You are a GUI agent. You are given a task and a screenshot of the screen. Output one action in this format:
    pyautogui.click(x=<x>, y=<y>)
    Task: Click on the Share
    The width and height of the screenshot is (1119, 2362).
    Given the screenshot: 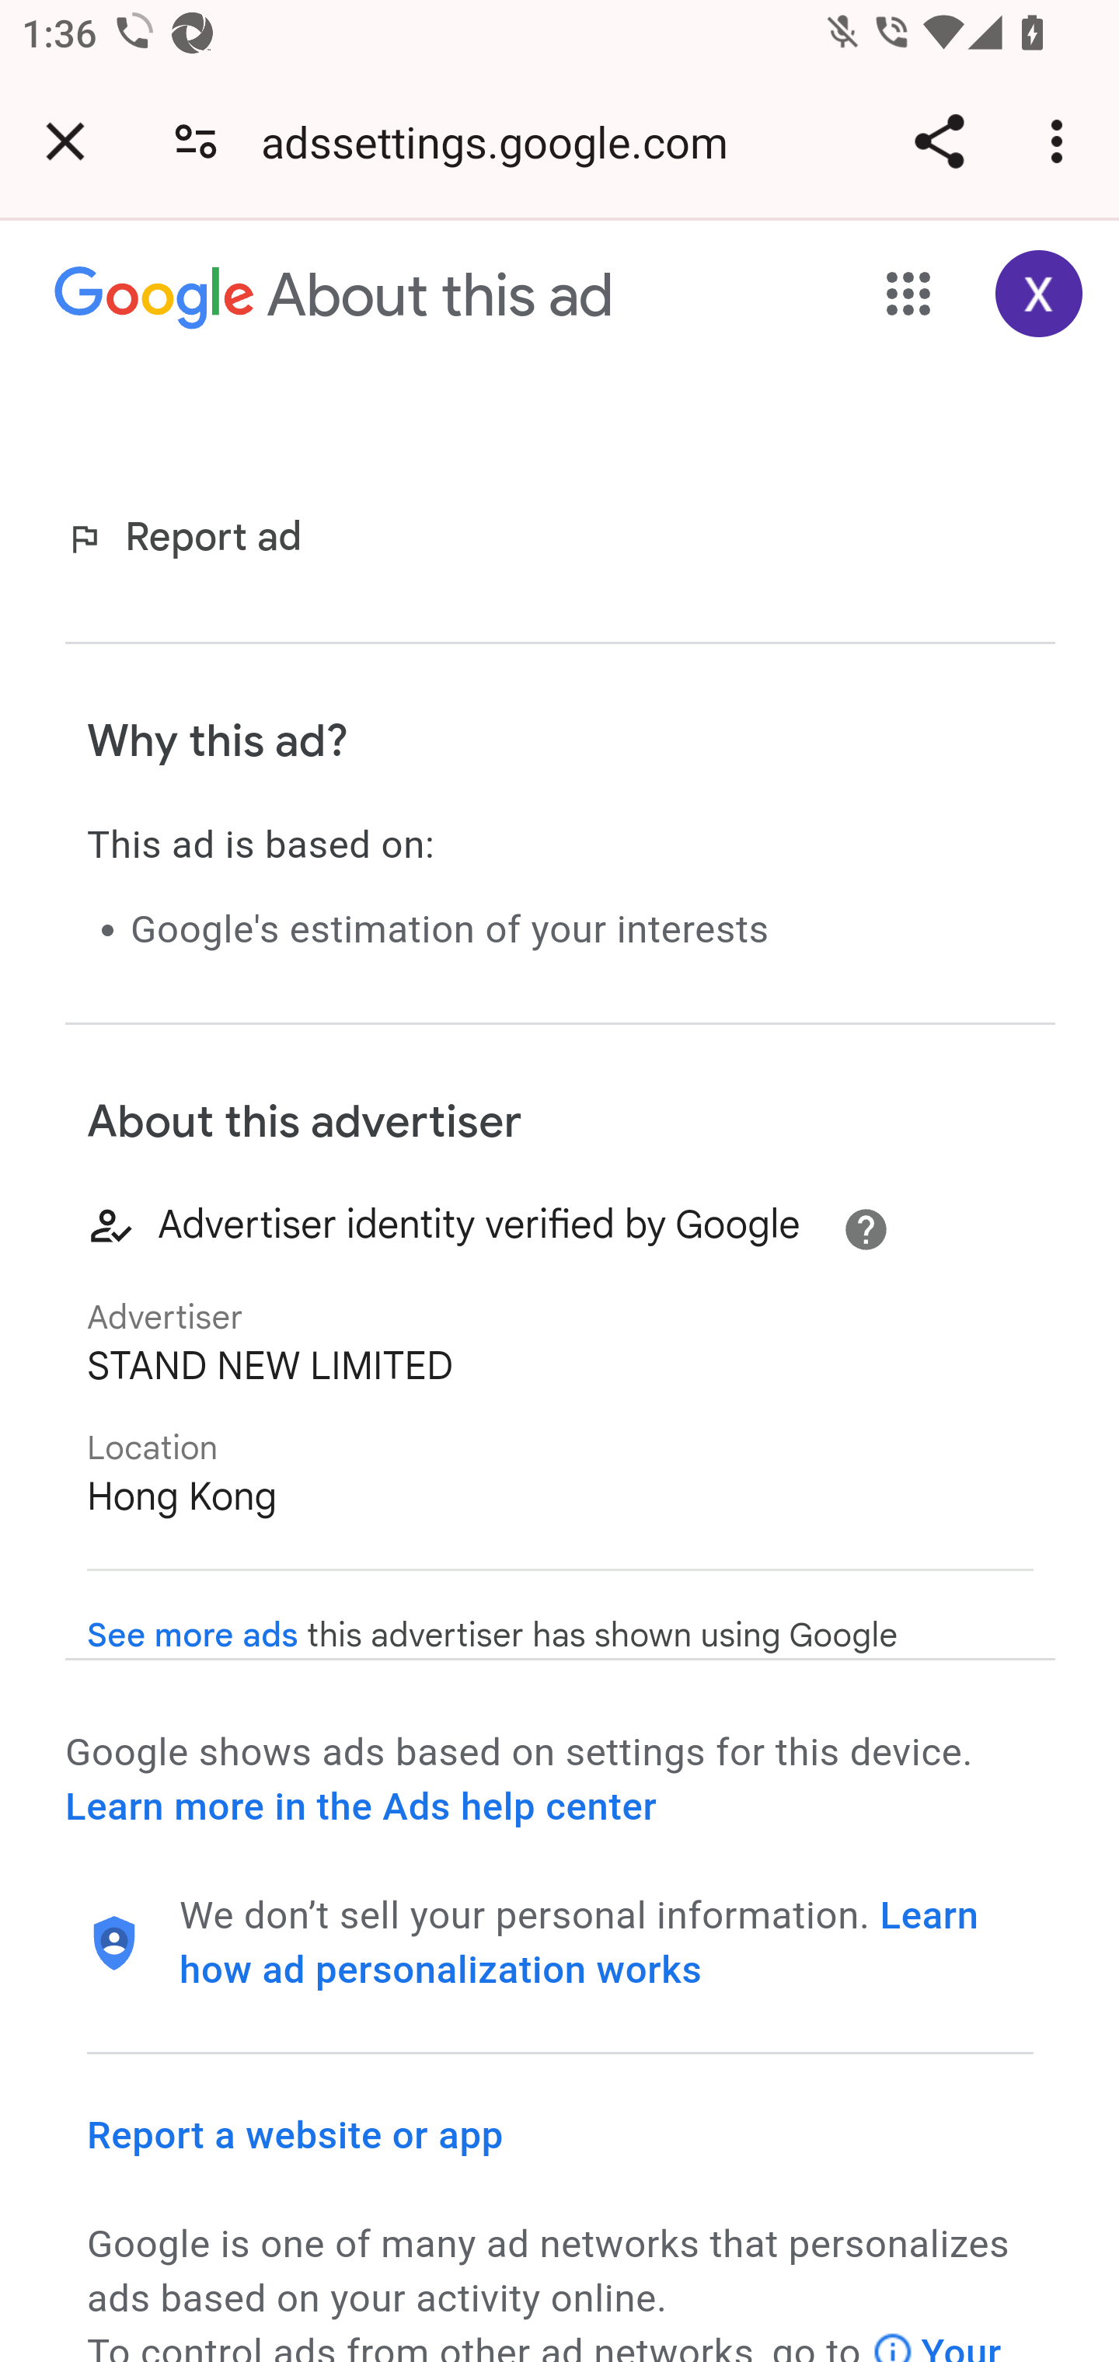 What is the action you would take?
    pyautogui.click(x=939, y=141)
    